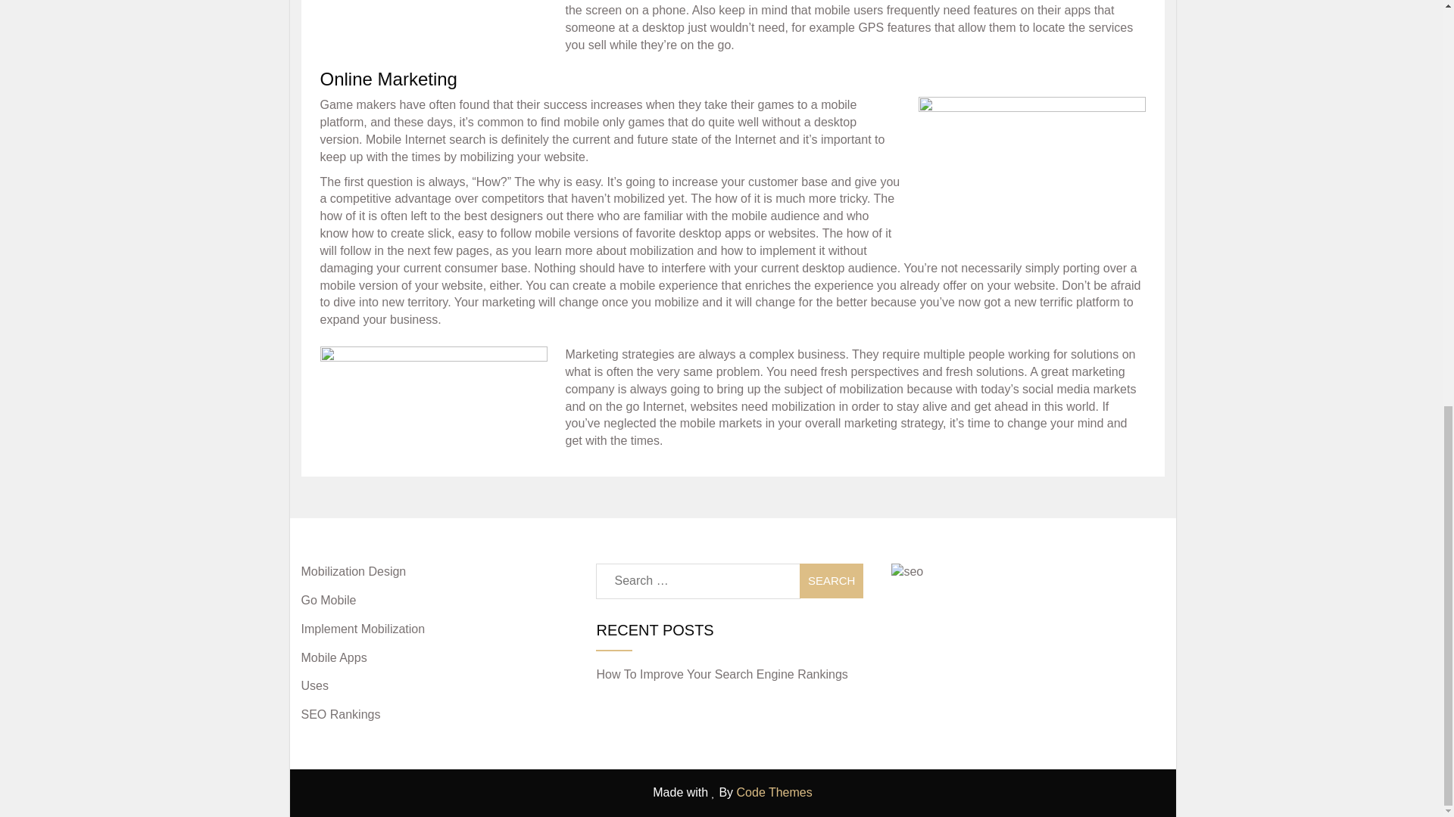  What do you see at coordinates (341, 714) in the screenshot?
I see `SEO Rankings` at bounding box center [341, 714].